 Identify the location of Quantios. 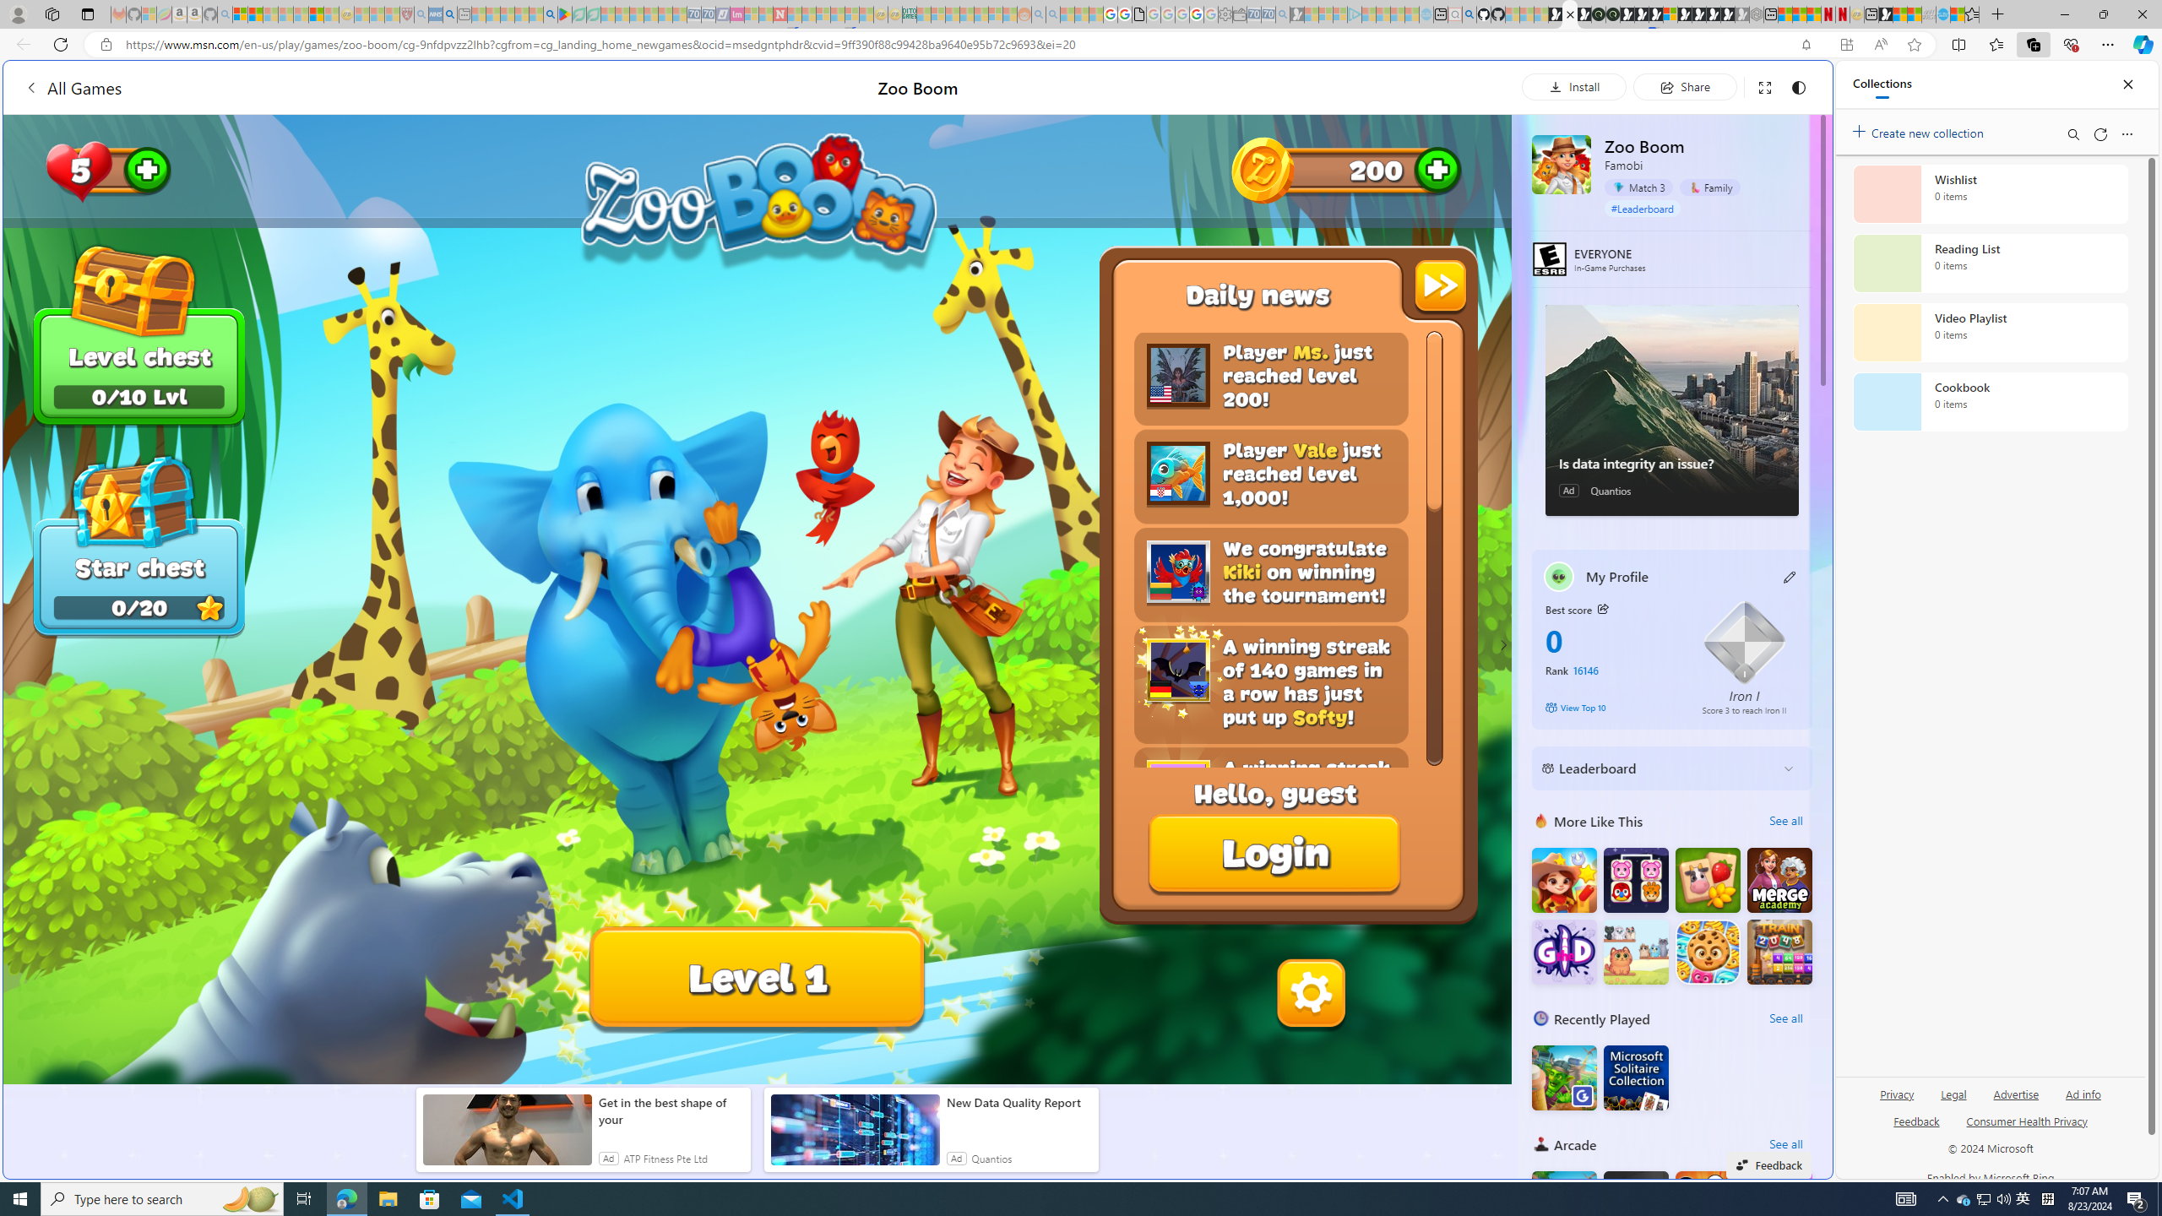
(991, 1158).